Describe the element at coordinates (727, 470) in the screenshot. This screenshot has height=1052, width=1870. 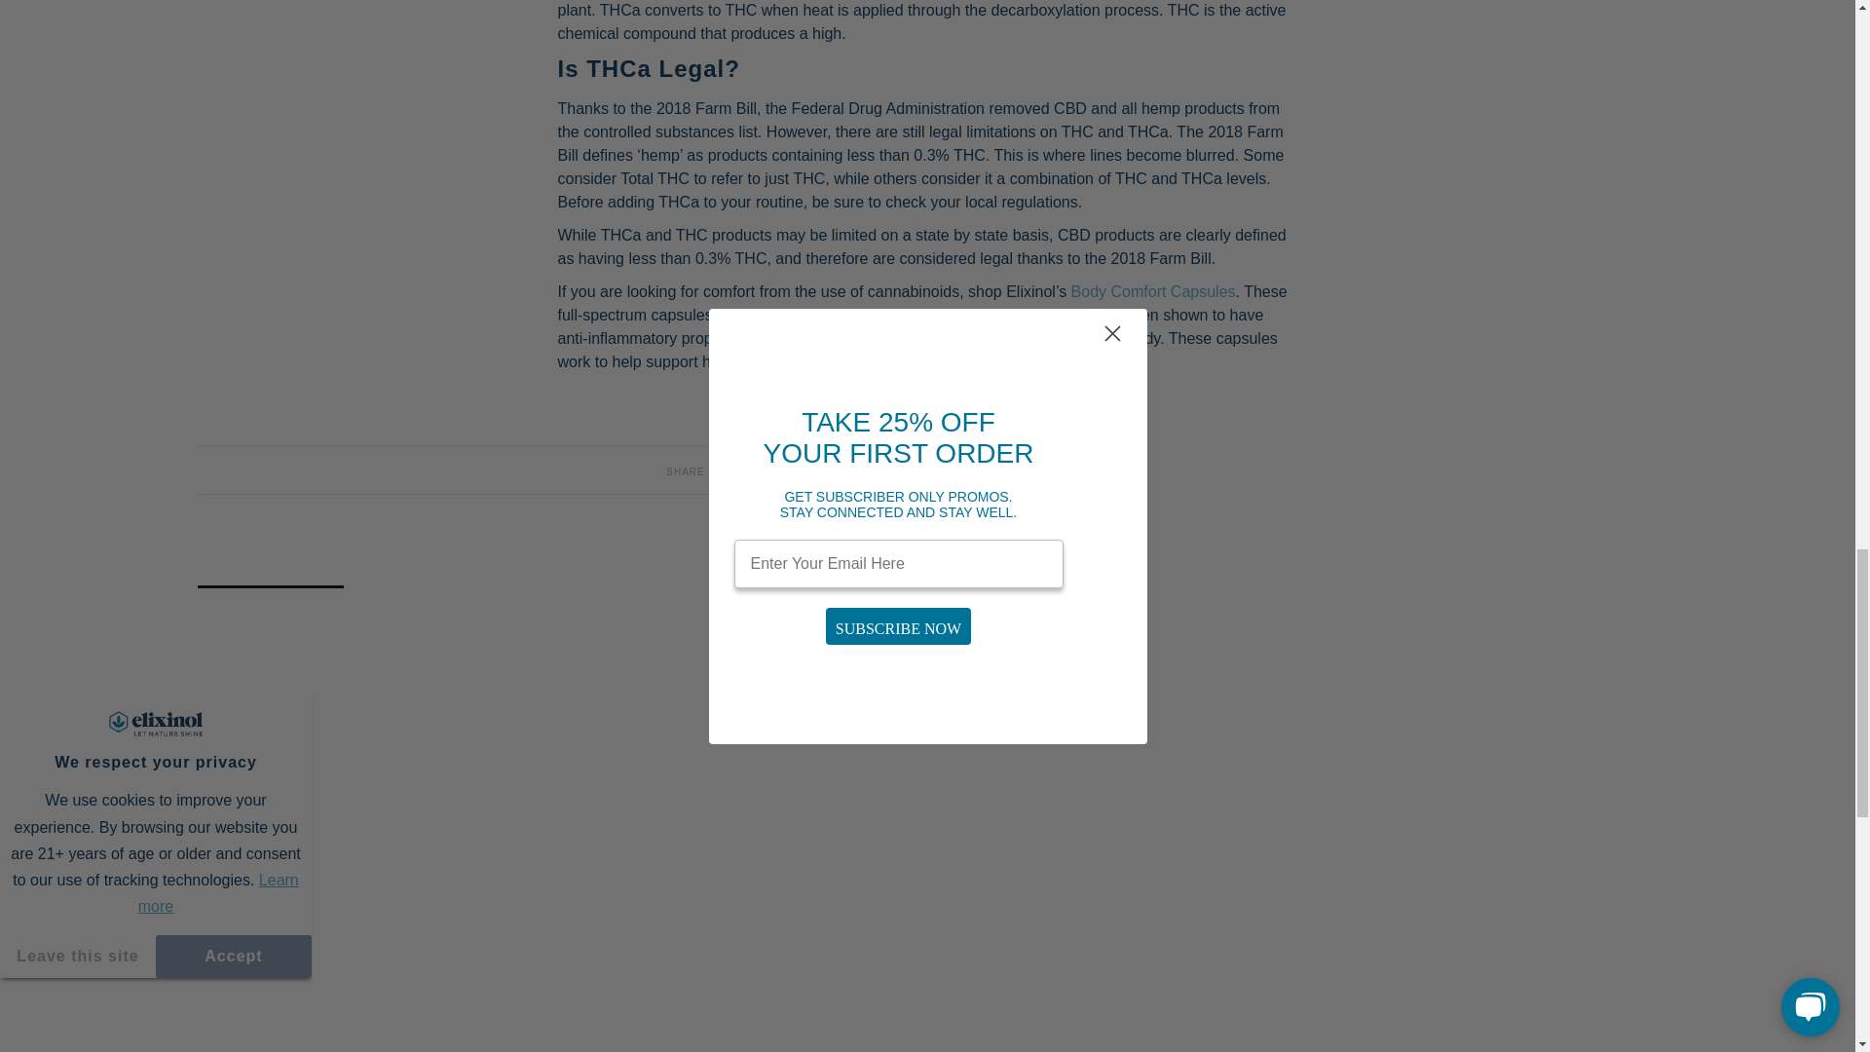
I see `Share on Pintrest` at that location.